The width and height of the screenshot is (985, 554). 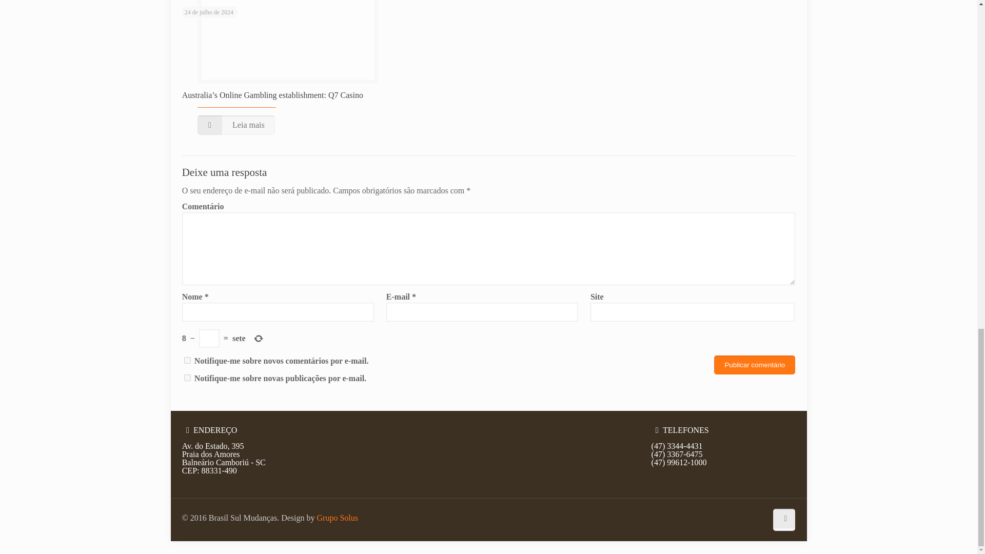 I want to click on subscribe, so click(x=188, y=378).